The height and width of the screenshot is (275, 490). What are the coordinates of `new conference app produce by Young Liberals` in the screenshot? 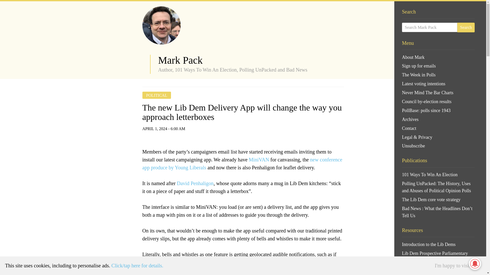 It's located at (242, 163).